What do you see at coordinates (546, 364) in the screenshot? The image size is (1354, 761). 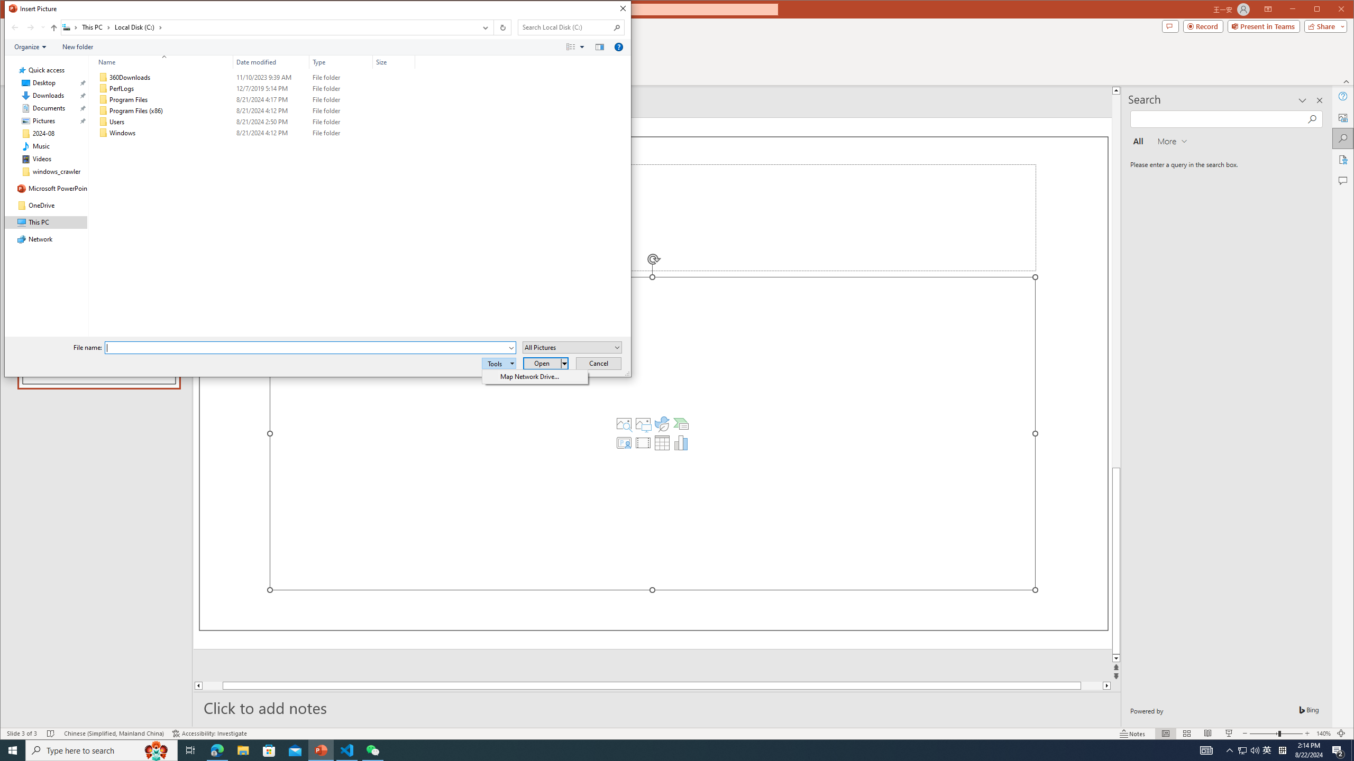 I see `Open` at bounding box center [546, 364].